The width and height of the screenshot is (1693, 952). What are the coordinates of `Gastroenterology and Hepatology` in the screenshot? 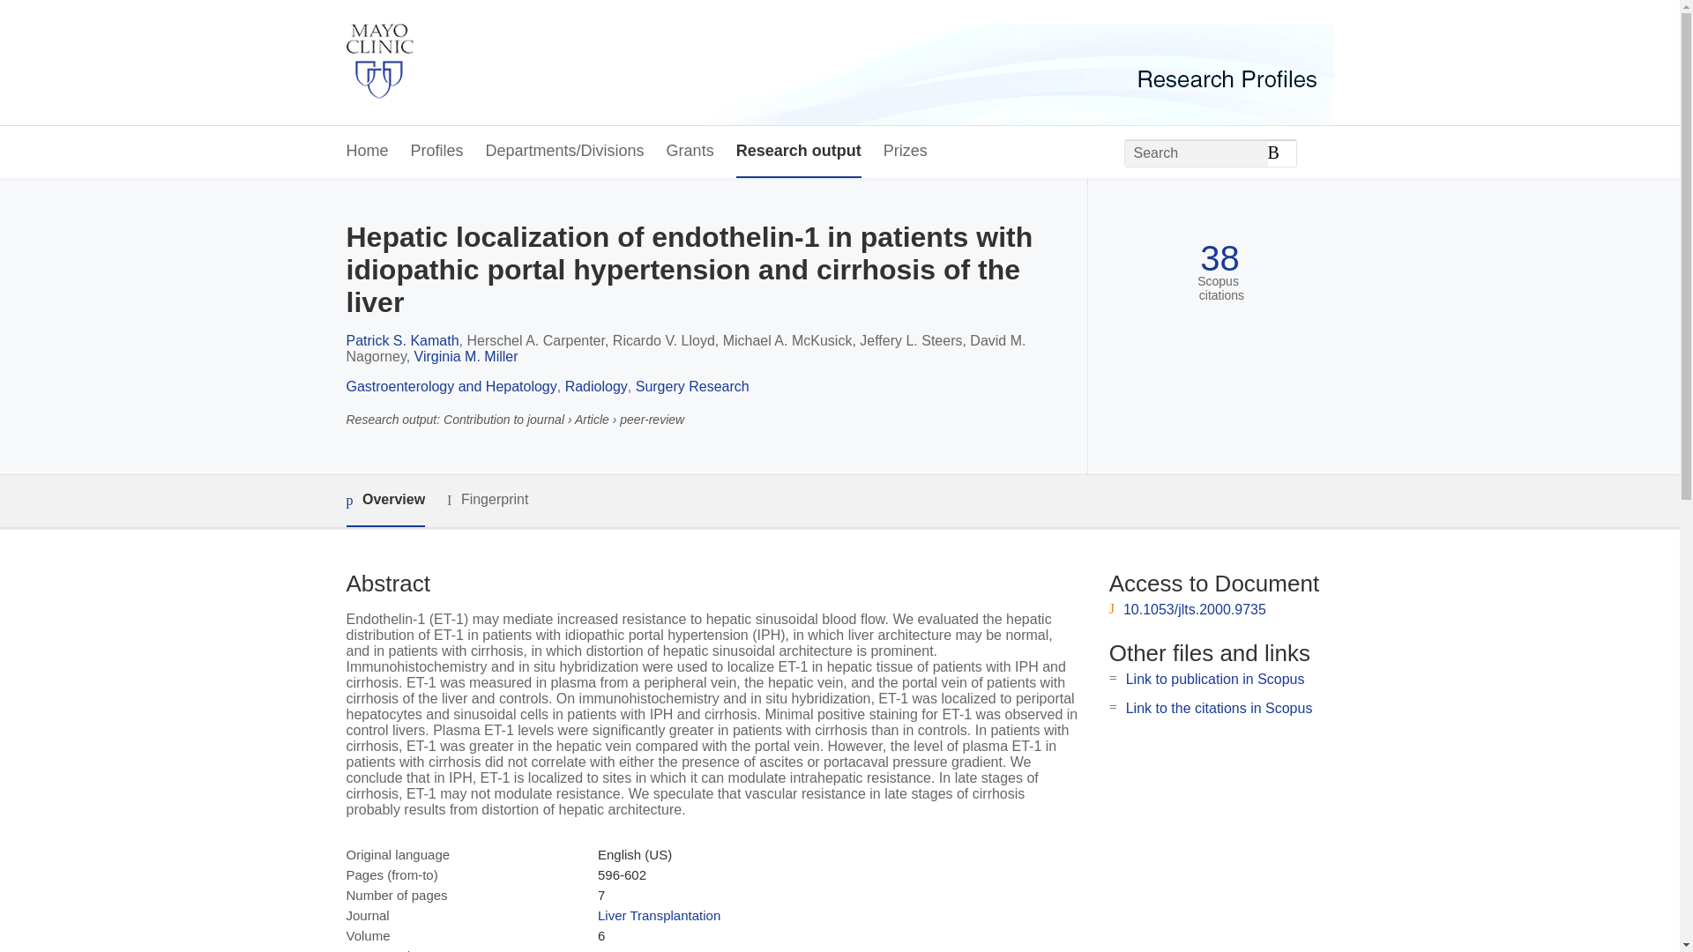 It's located at (451, 386).